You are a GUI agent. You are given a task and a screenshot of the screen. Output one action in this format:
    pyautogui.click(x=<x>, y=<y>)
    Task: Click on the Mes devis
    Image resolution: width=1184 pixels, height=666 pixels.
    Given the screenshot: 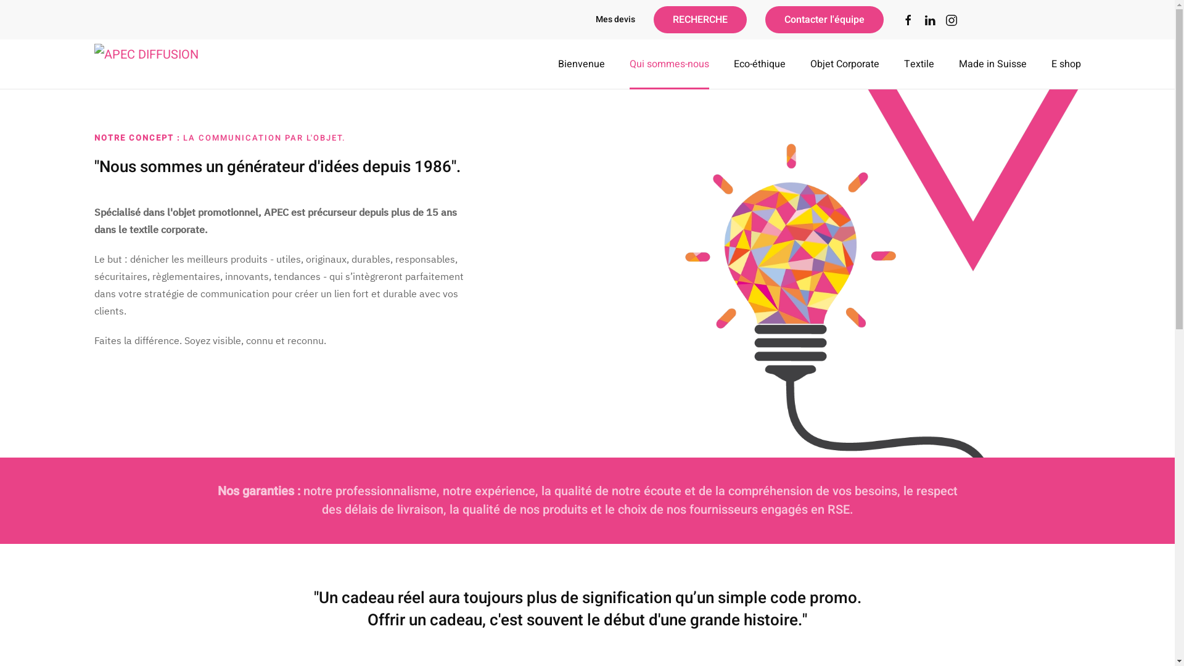 What is the action you would take?
    pyautogui.click(x=615, y=20)
    